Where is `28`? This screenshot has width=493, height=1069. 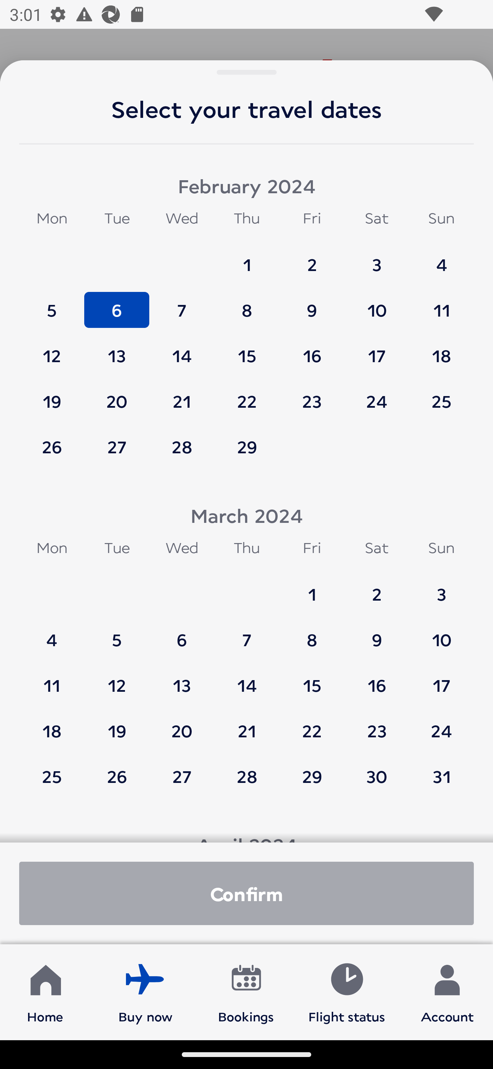 28 is located at coordinates (182, 447).